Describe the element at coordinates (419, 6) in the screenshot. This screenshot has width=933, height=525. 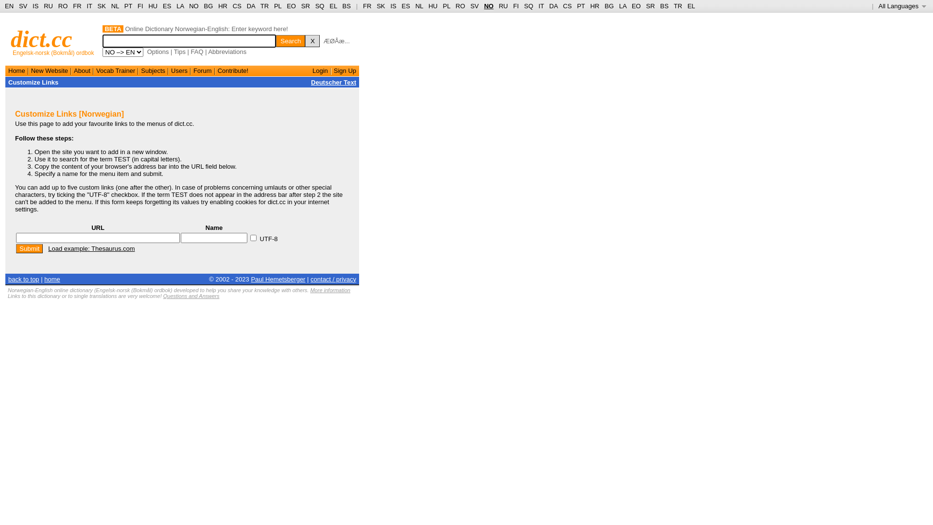
I see `NL` at that location.